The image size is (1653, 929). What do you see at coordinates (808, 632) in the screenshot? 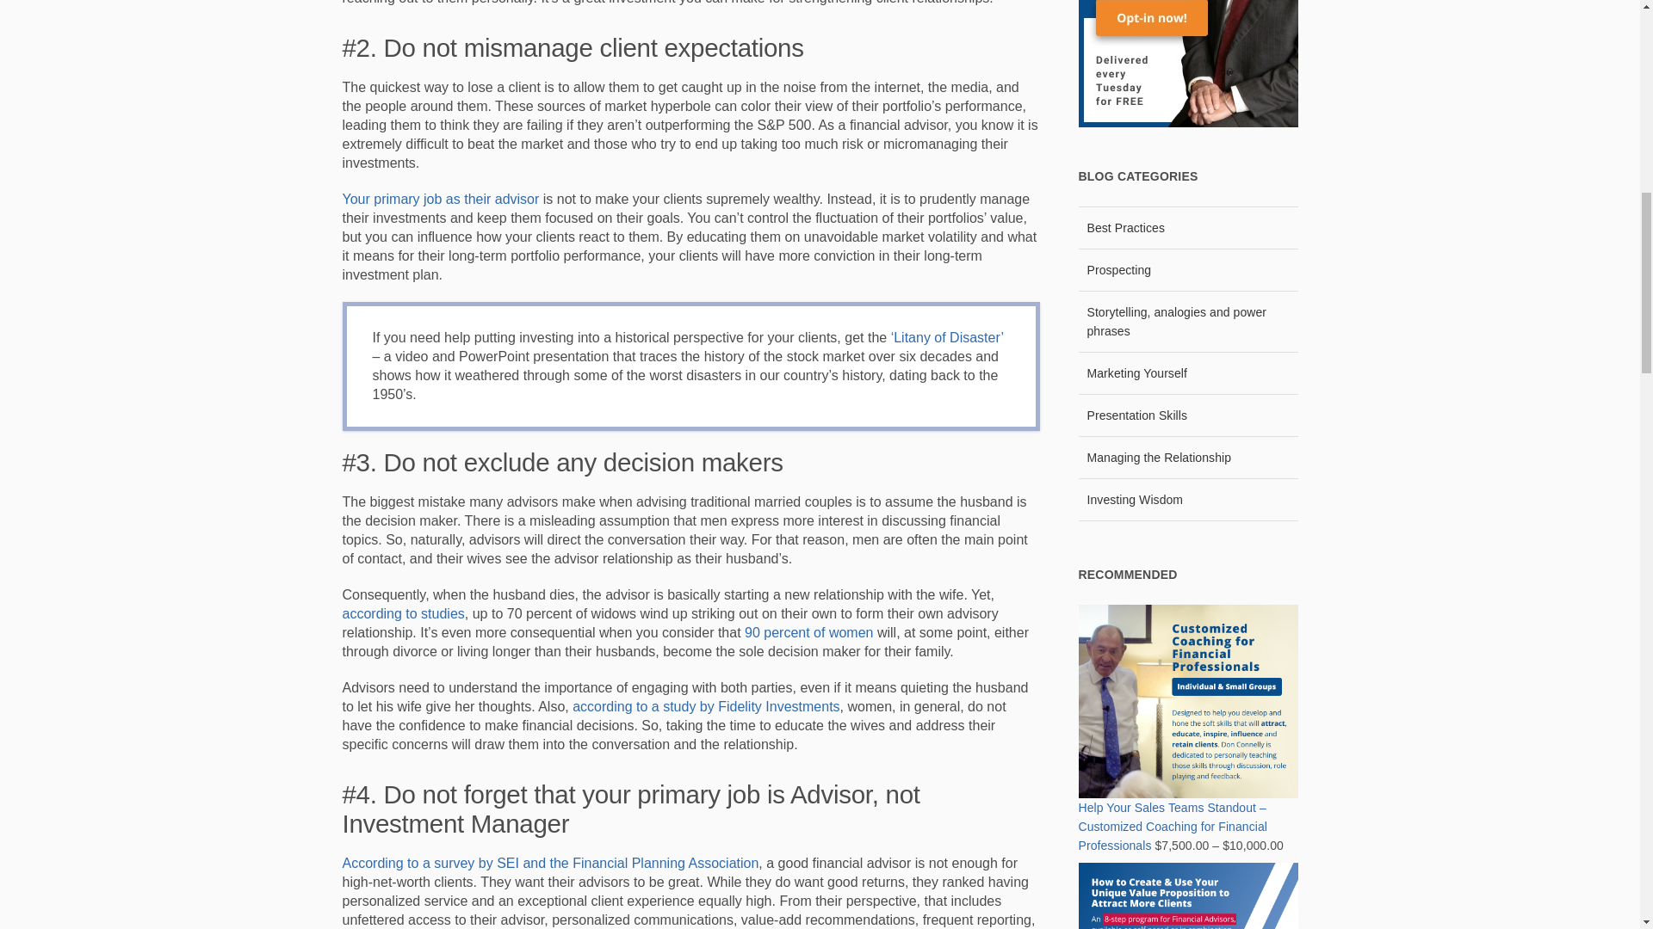
I see `90 percent of women` at bounding box center [808, 632].